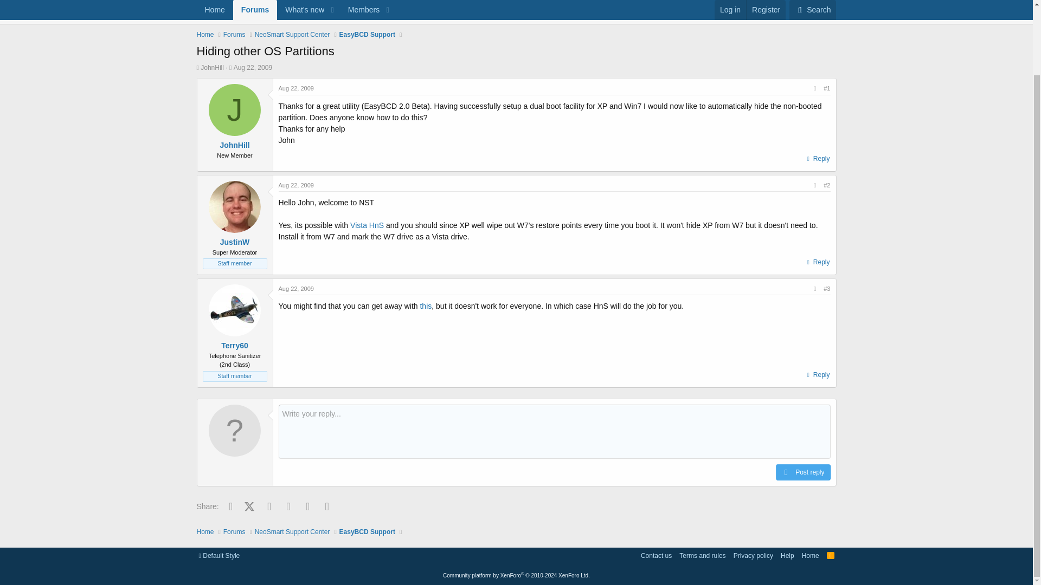 The image size is (1041, 585). Describe the element at coordinates (235, 109) in the screenshot. I see `J` at that location.